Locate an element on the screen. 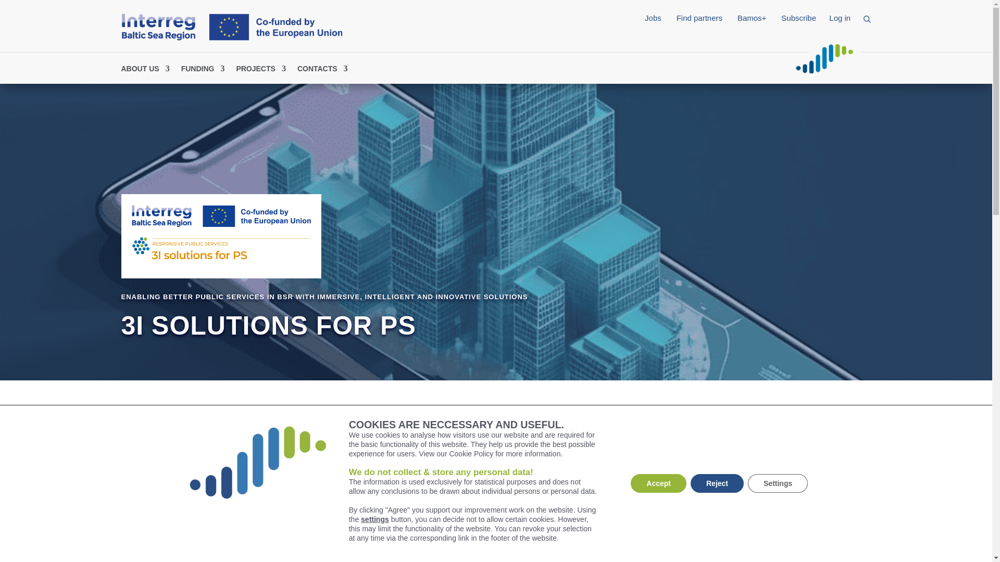  VideoBolt-klein is located at coordinates (824, 58).